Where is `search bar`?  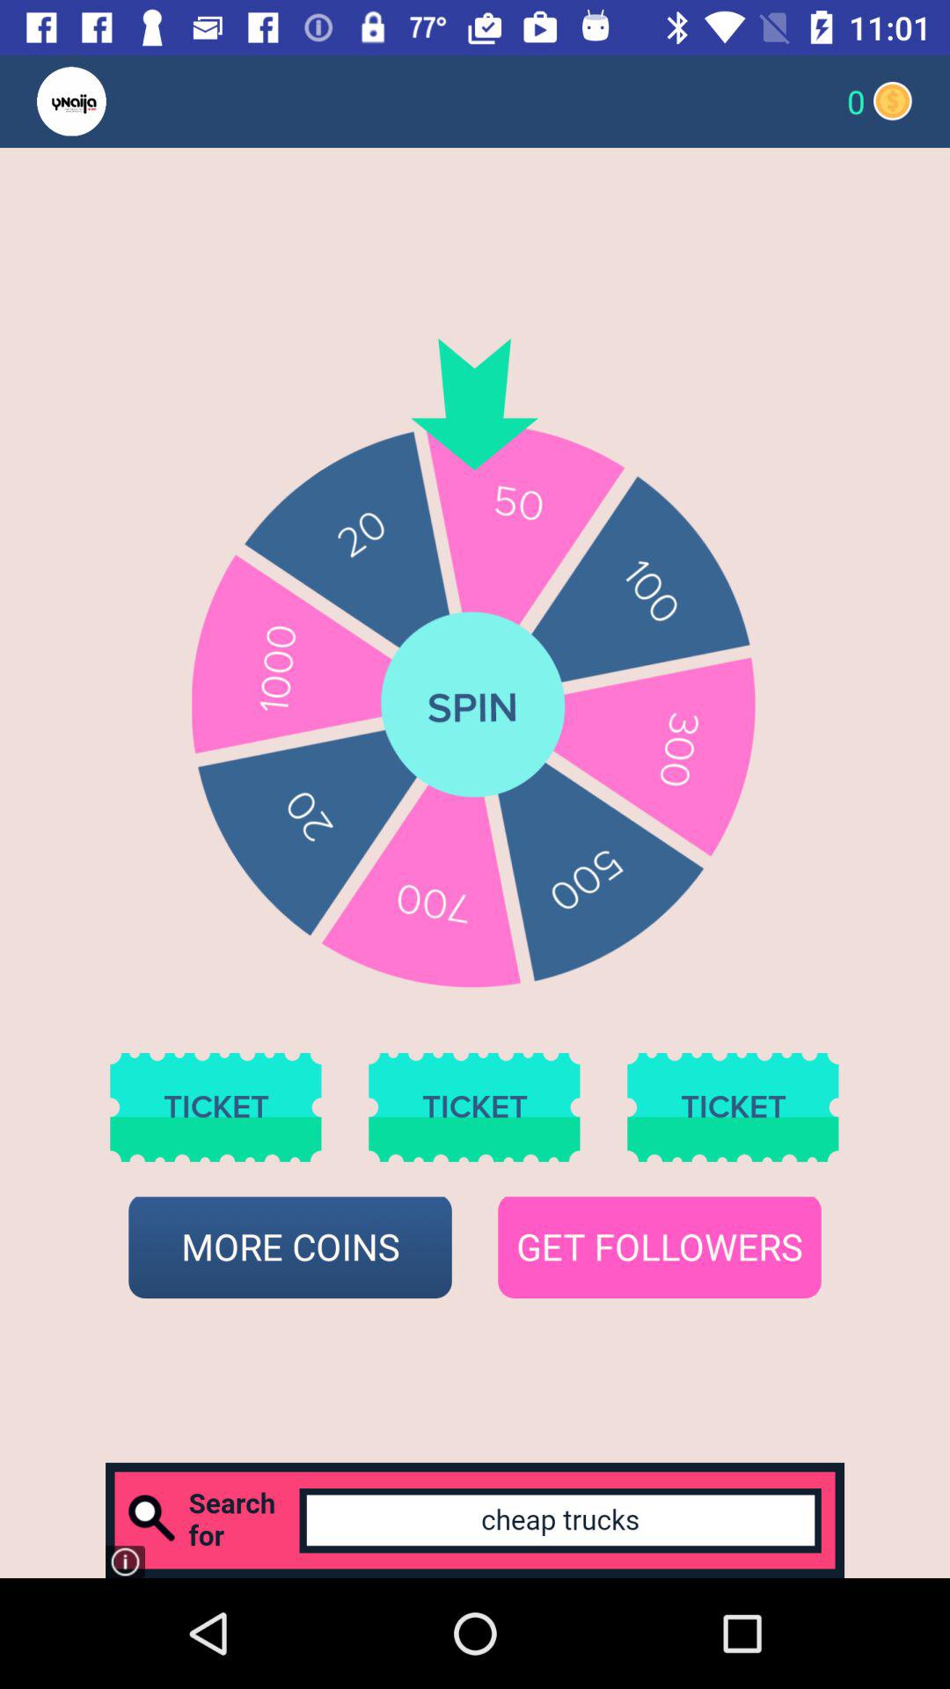
search bar is located at coordinates (475, 1520).